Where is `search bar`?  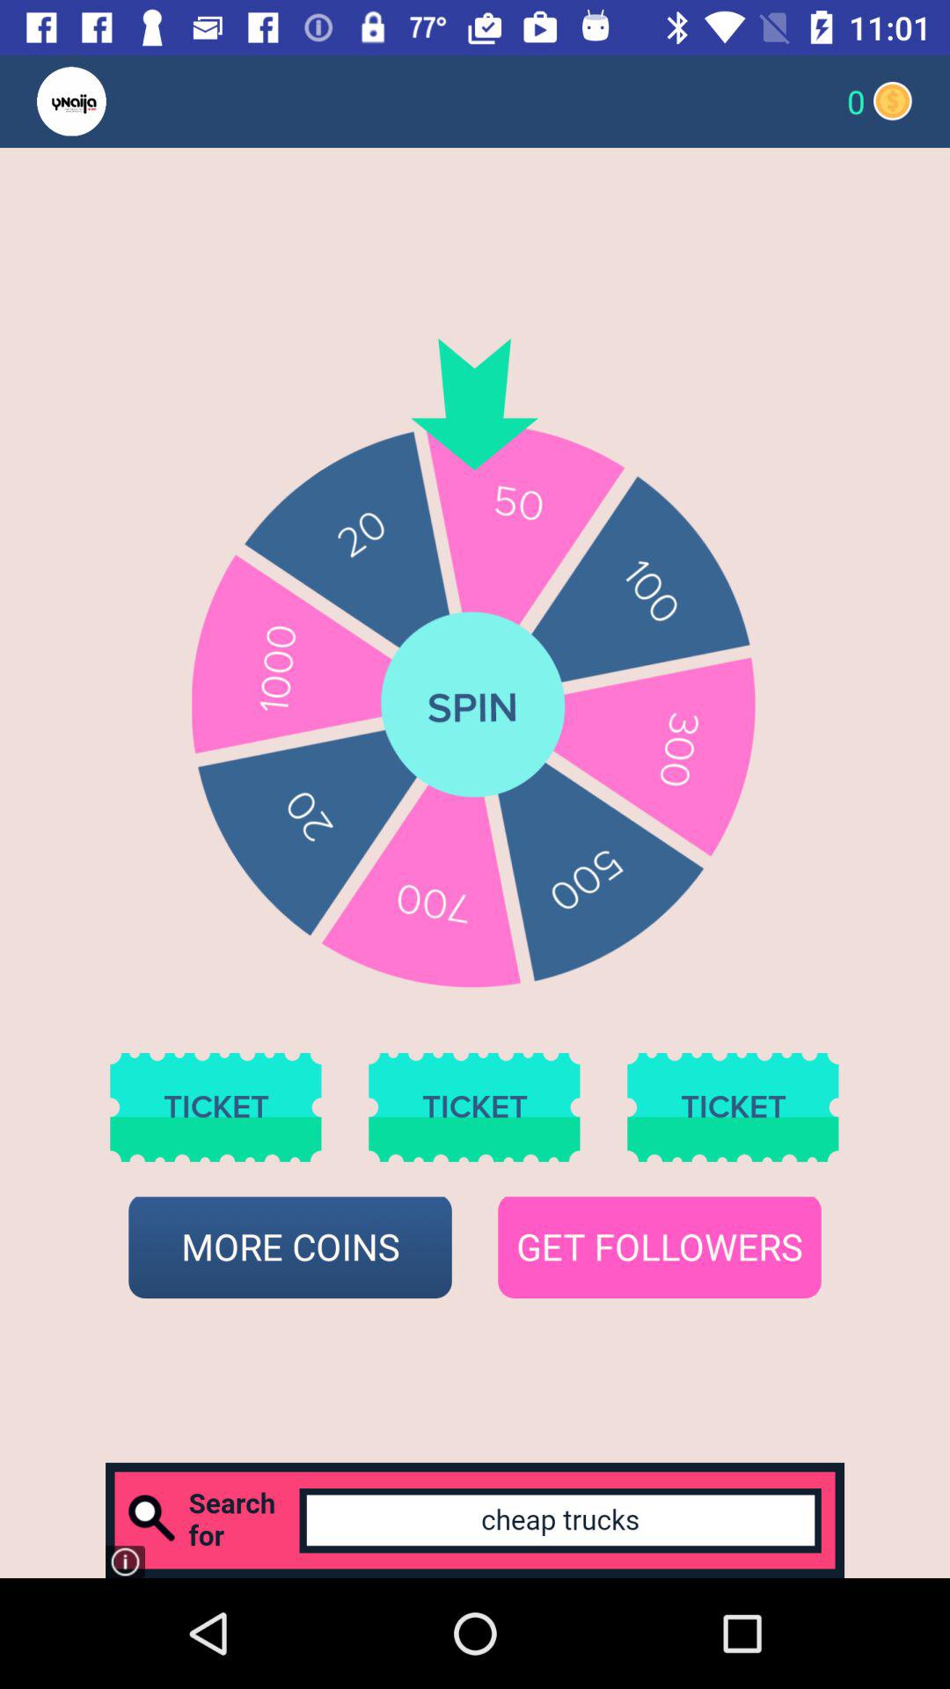
search bar is located at coordinates (475, 1520).